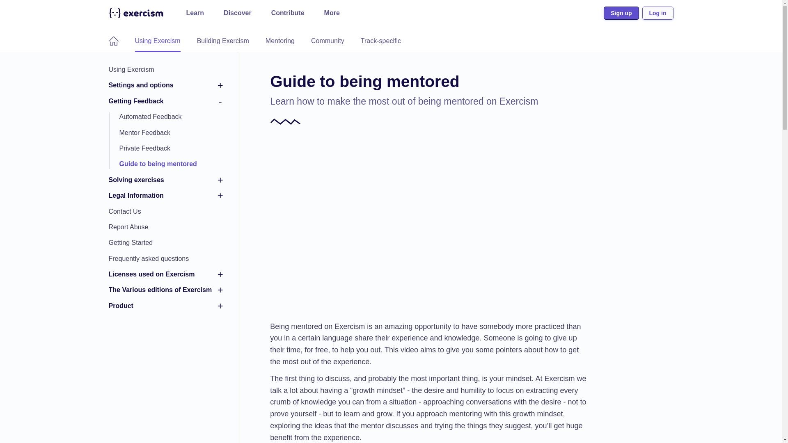  I want to click on Getting Feedback, so click(166, 101).